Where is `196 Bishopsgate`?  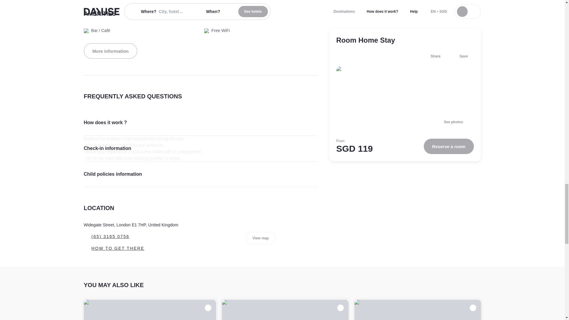
196 Bishopsgate is located at coordinates (150, 310).